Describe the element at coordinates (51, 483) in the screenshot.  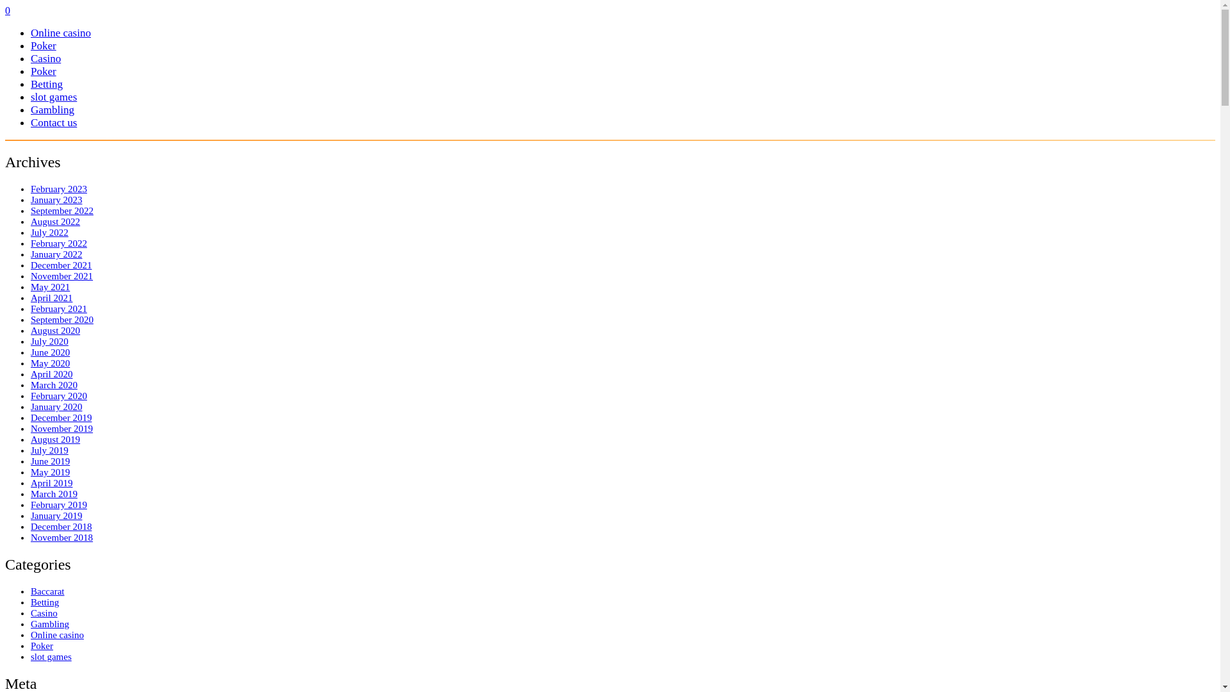
I see `April 2019` at that location.